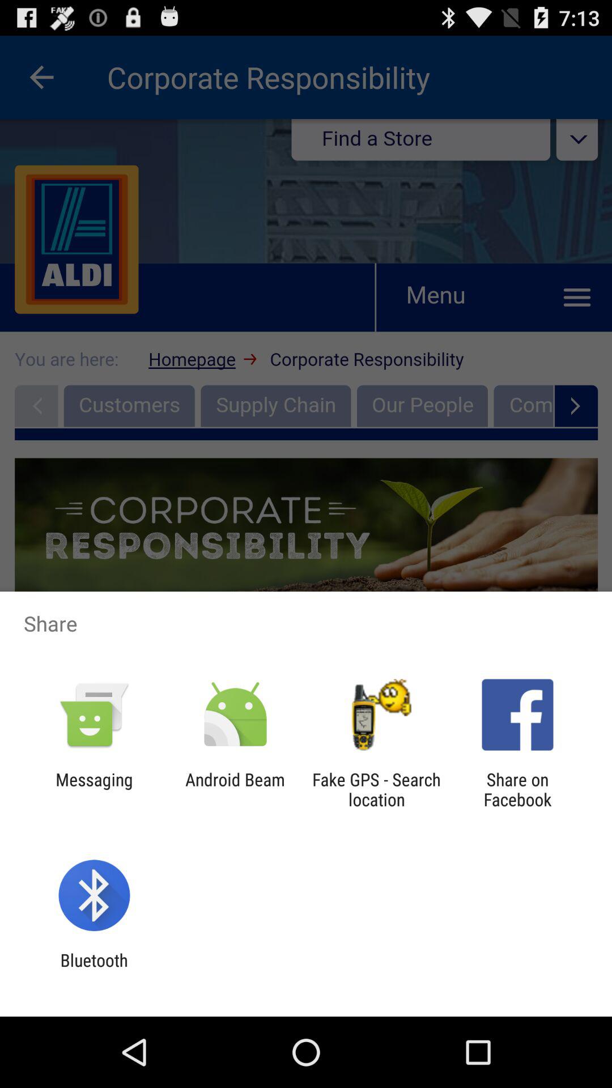  I want to click on turn off the item next to fake gps search app, so click(235, 789).